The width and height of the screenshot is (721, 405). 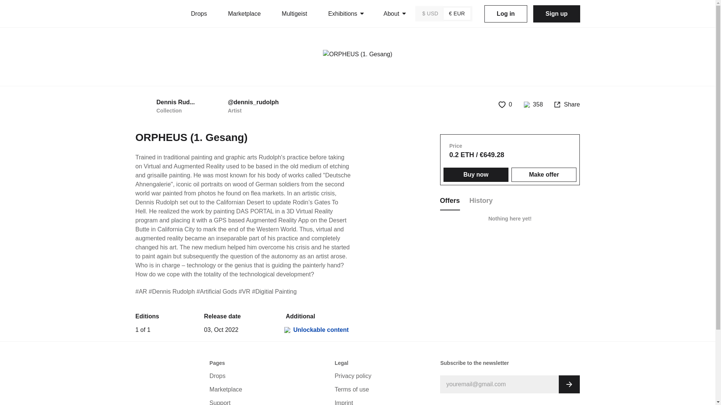 What do you see at coordinates (241, 389) in the screenshot?
I see `Exhibitions` at bounding box center [241, 389].